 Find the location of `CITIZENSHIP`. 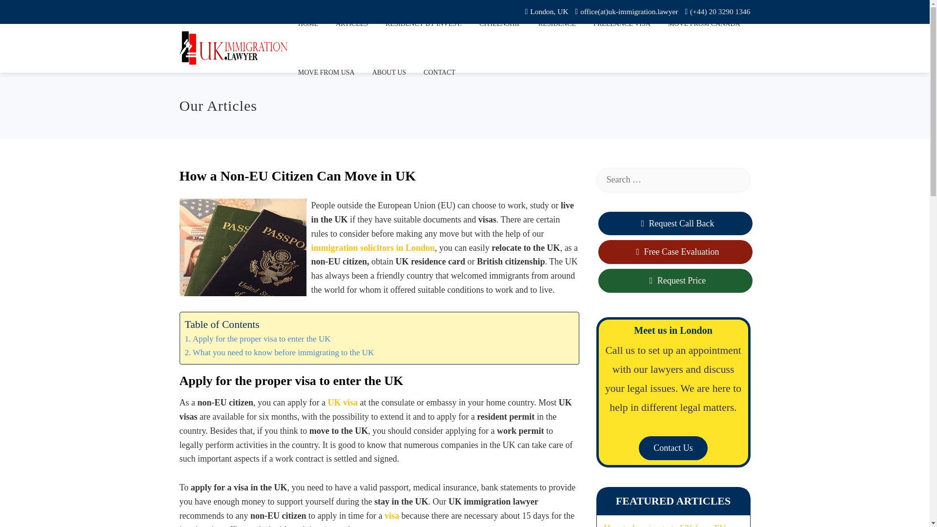

CITIZENSHIP is located at coordinates (500, 24).